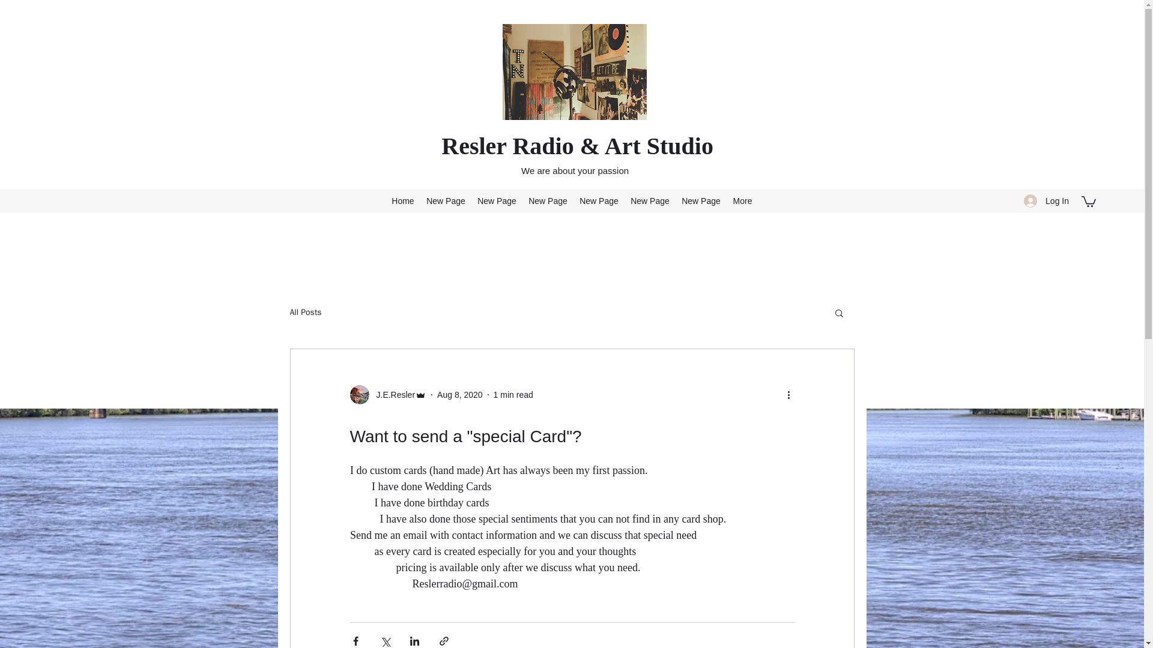 This screenshot has height=648, width=1153. Describe the element at coordinates (650, 200) in the screenshot. I see `New Page` at that location.